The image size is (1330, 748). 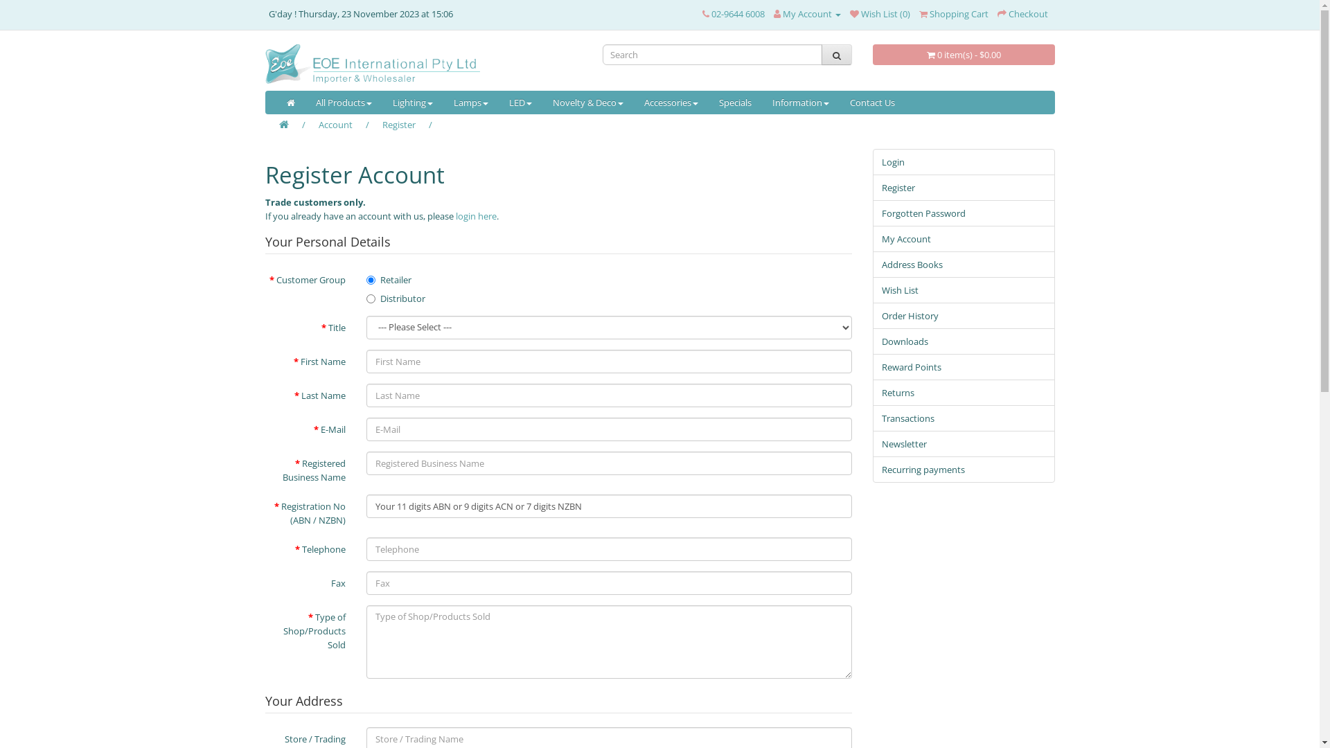 What do you see at coordinates (733, 14) in the screenshot?
I see `02-9644 6008` at bounding box center [733, 14].